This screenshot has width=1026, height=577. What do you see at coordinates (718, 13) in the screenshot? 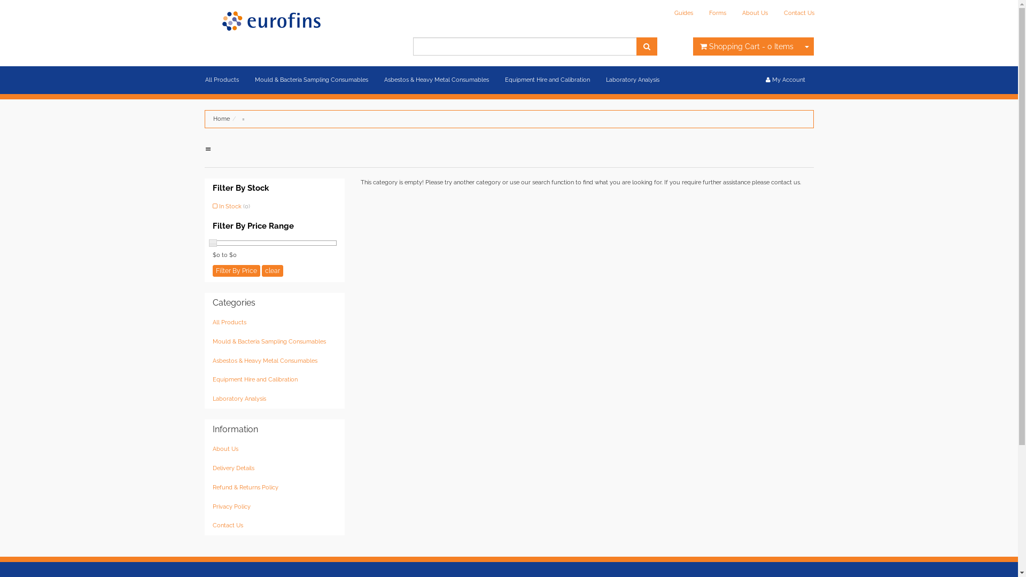
I see `Forms` at bounding box center [718, 13].